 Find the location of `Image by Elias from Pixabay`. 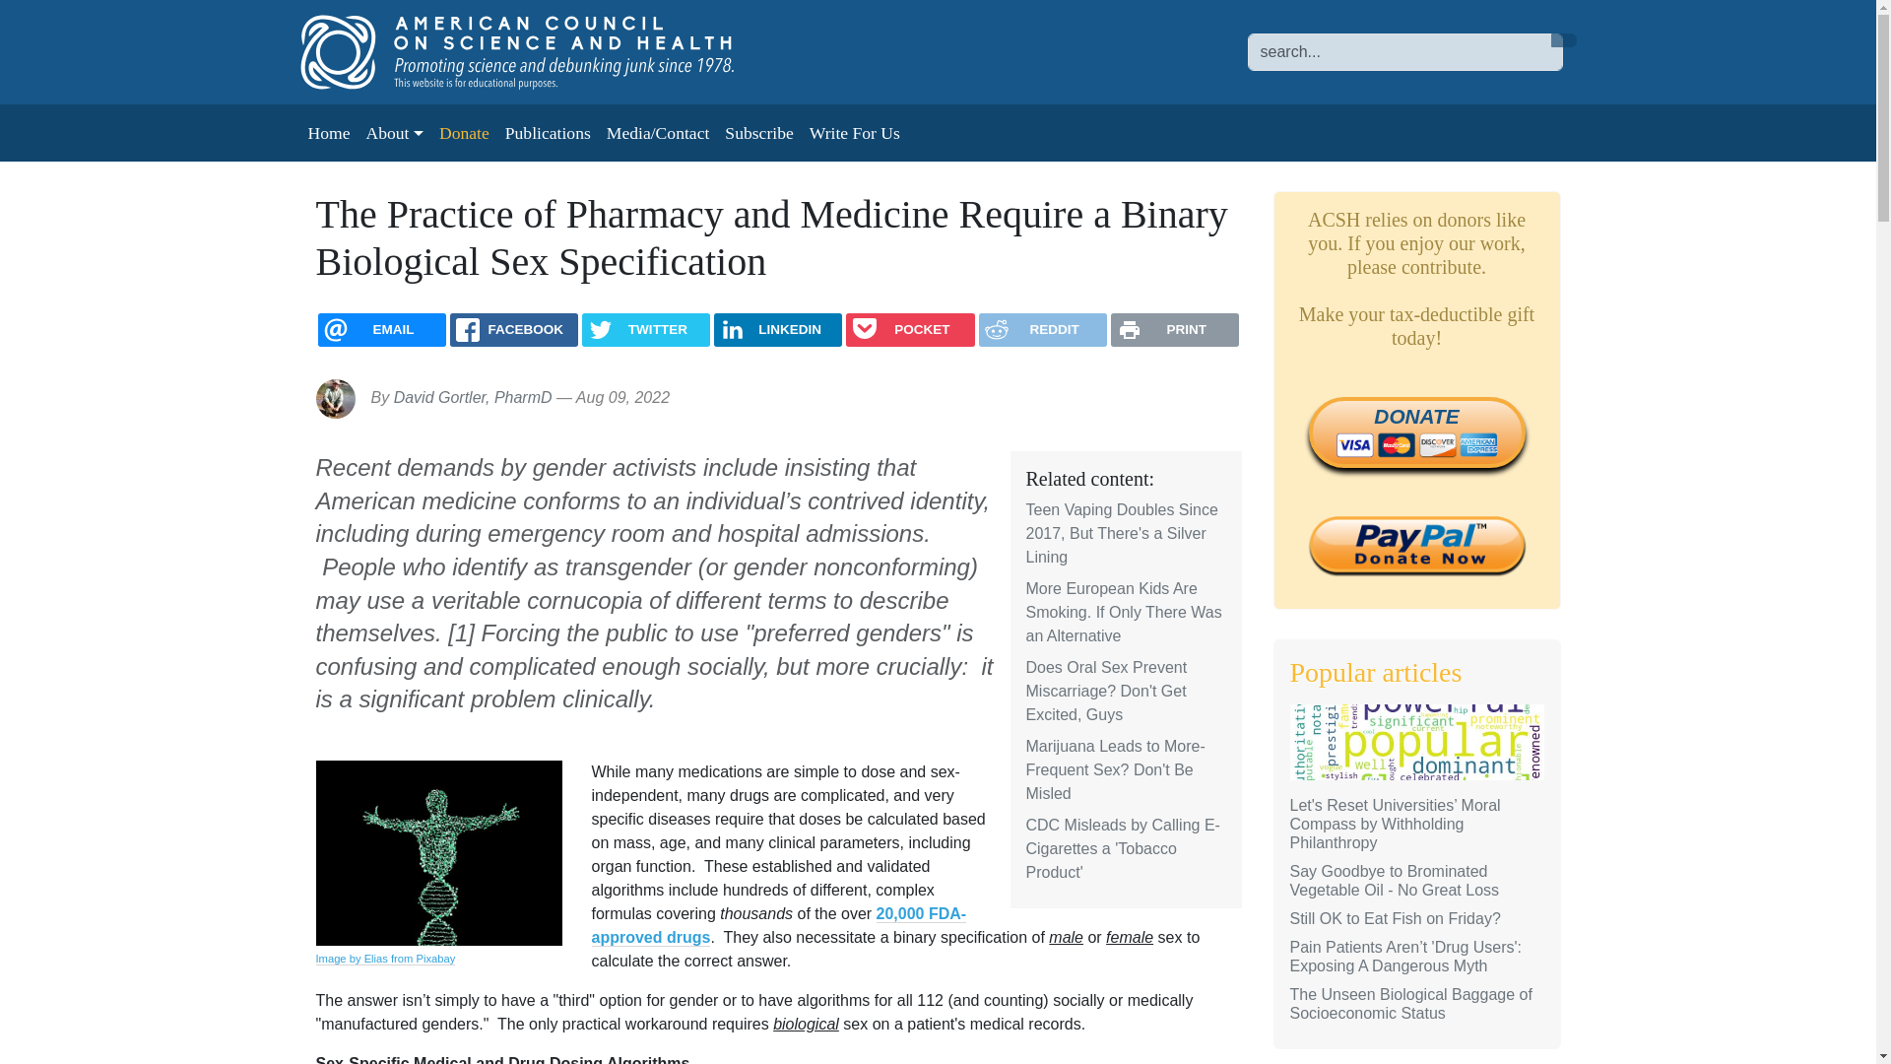

Image by Elias from Pixabay is located at coordinates (385, 958).